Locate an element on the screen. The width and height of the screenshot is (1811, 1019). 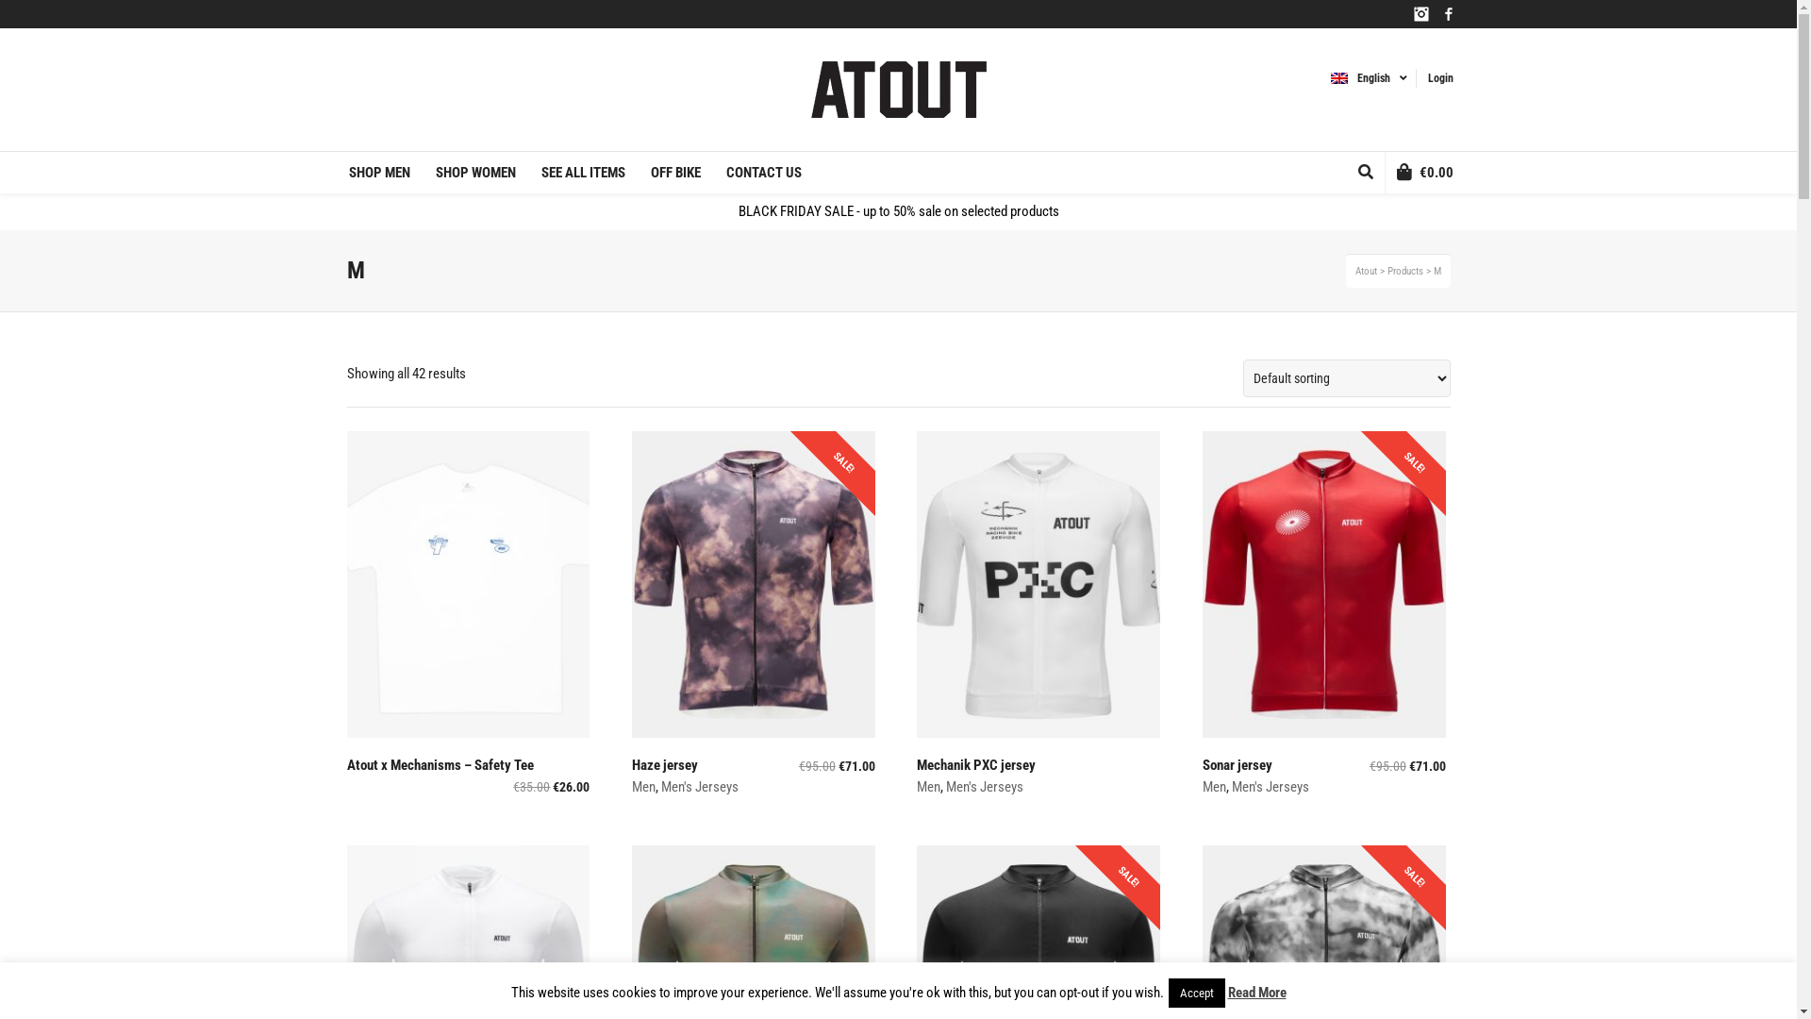
Instagram is located at coordinates (1421, 14).